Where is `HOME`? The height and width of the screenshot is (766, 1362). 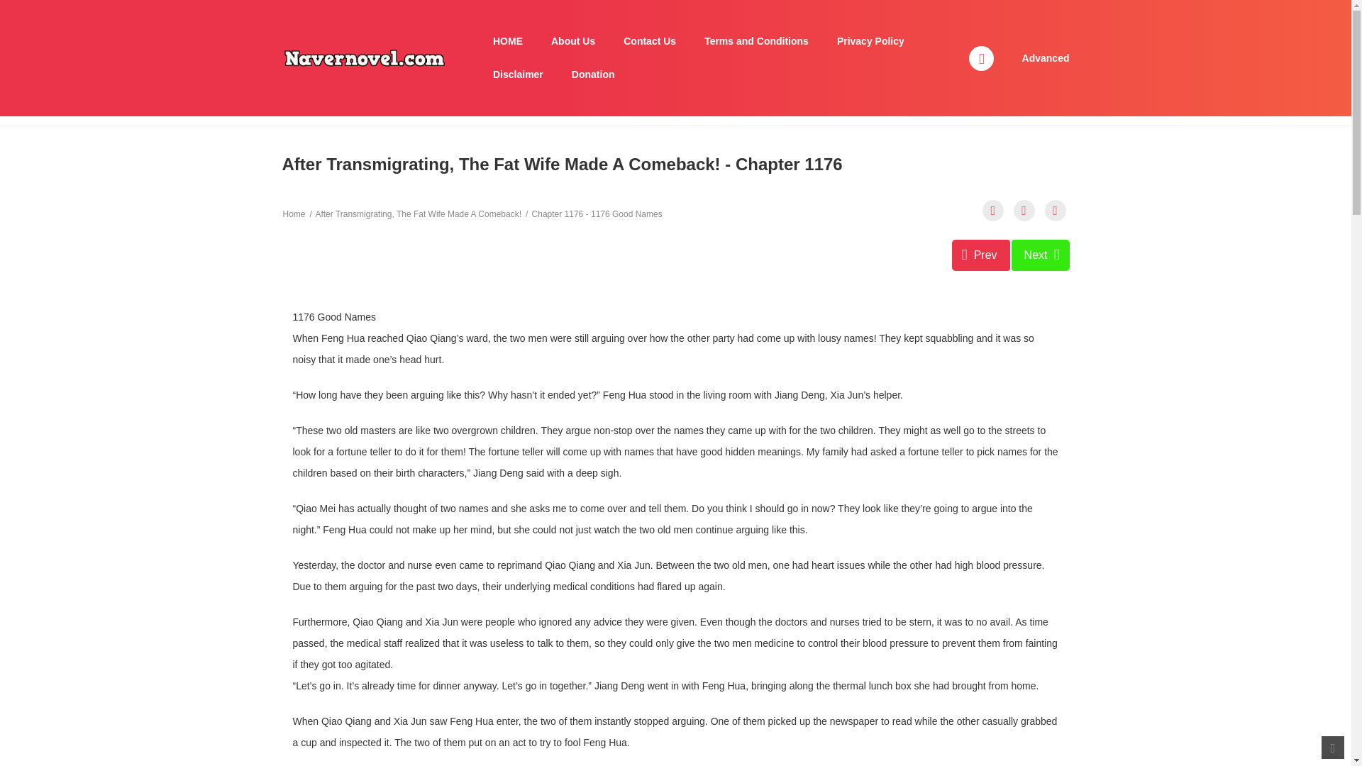 HOME is located at coordinates (508, 41).